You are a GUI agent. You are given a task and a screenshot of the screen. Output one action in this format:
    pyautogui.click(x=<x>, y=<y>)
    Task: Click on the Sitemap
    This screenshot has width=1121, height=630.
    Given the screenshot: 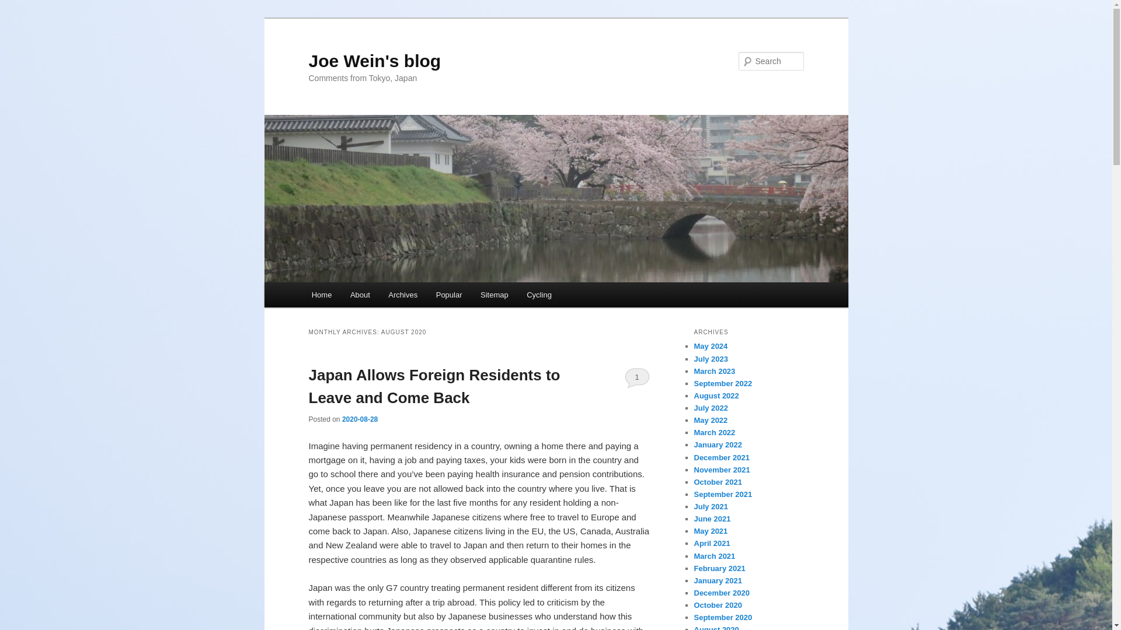 What is the action you would take?
    pyautogui.click(x=494, y=295)
    